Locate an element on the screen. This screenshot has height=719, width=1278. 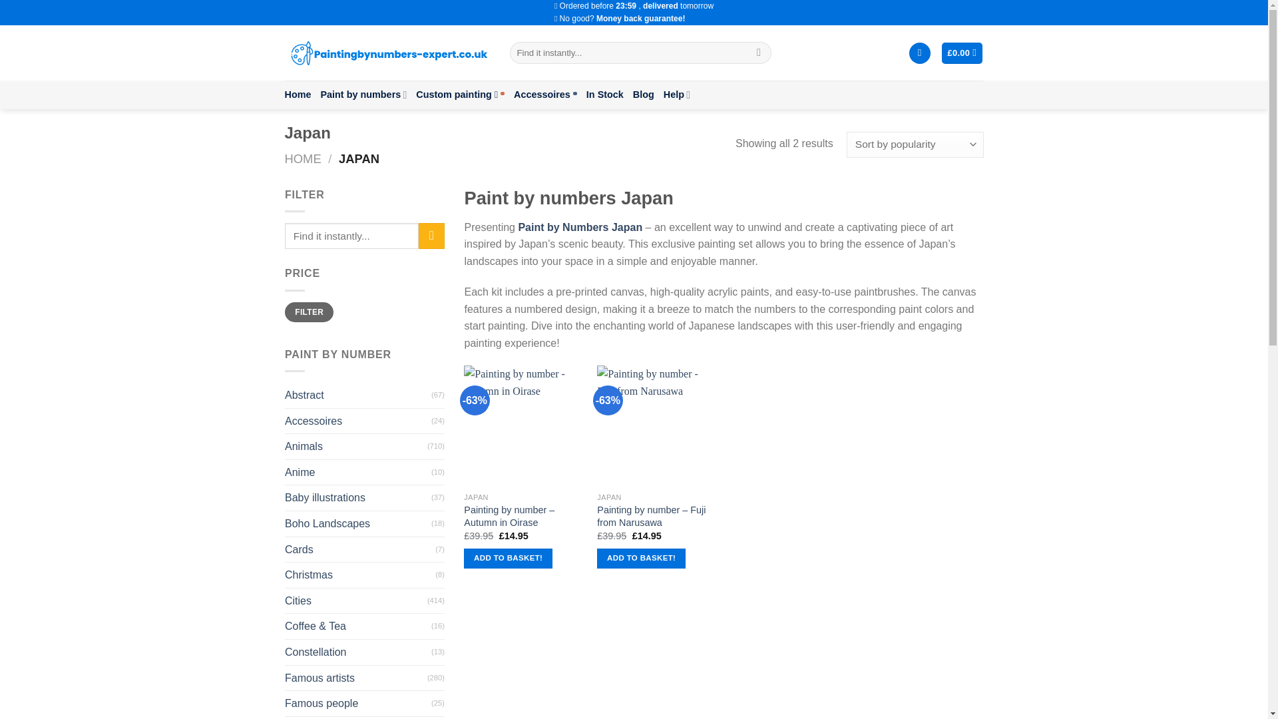
Blog is located at coordinates (643, 95).